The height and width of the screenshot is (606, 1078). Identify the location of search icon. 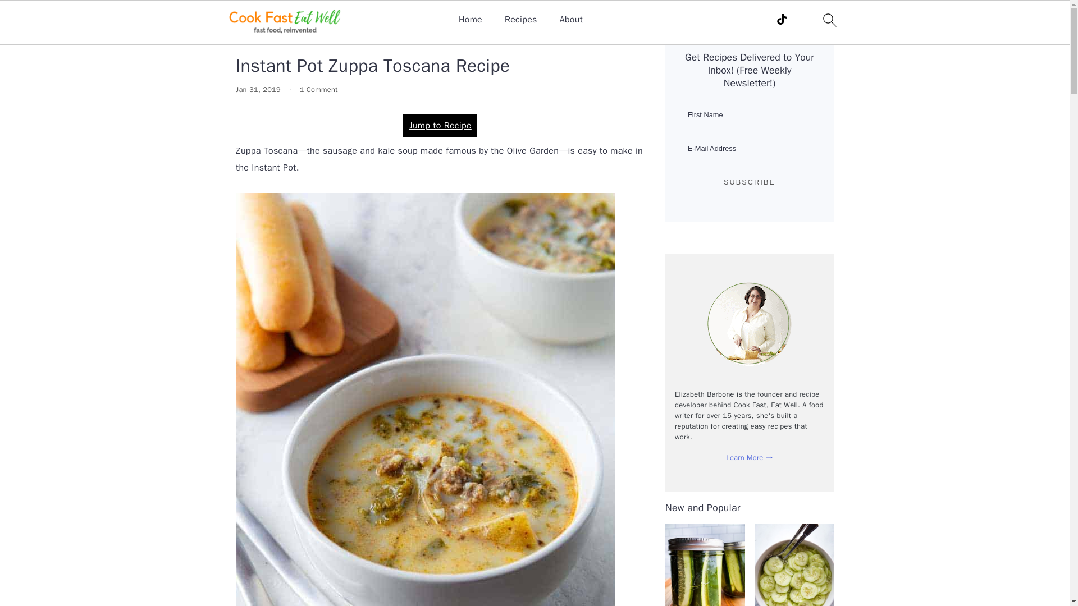
(829, 20).